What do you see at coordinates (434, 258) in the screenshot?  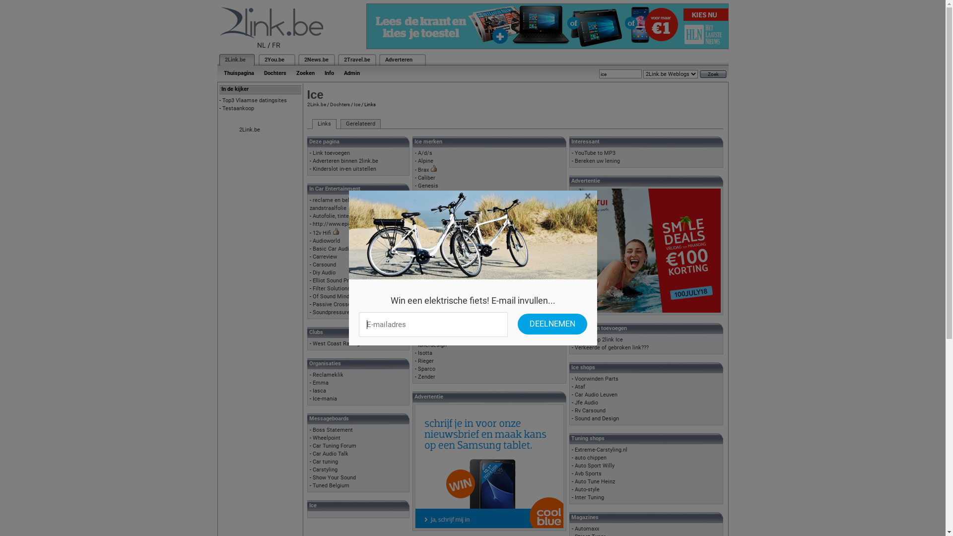 I see `Phase Linear` at bounding box center [434, 258].